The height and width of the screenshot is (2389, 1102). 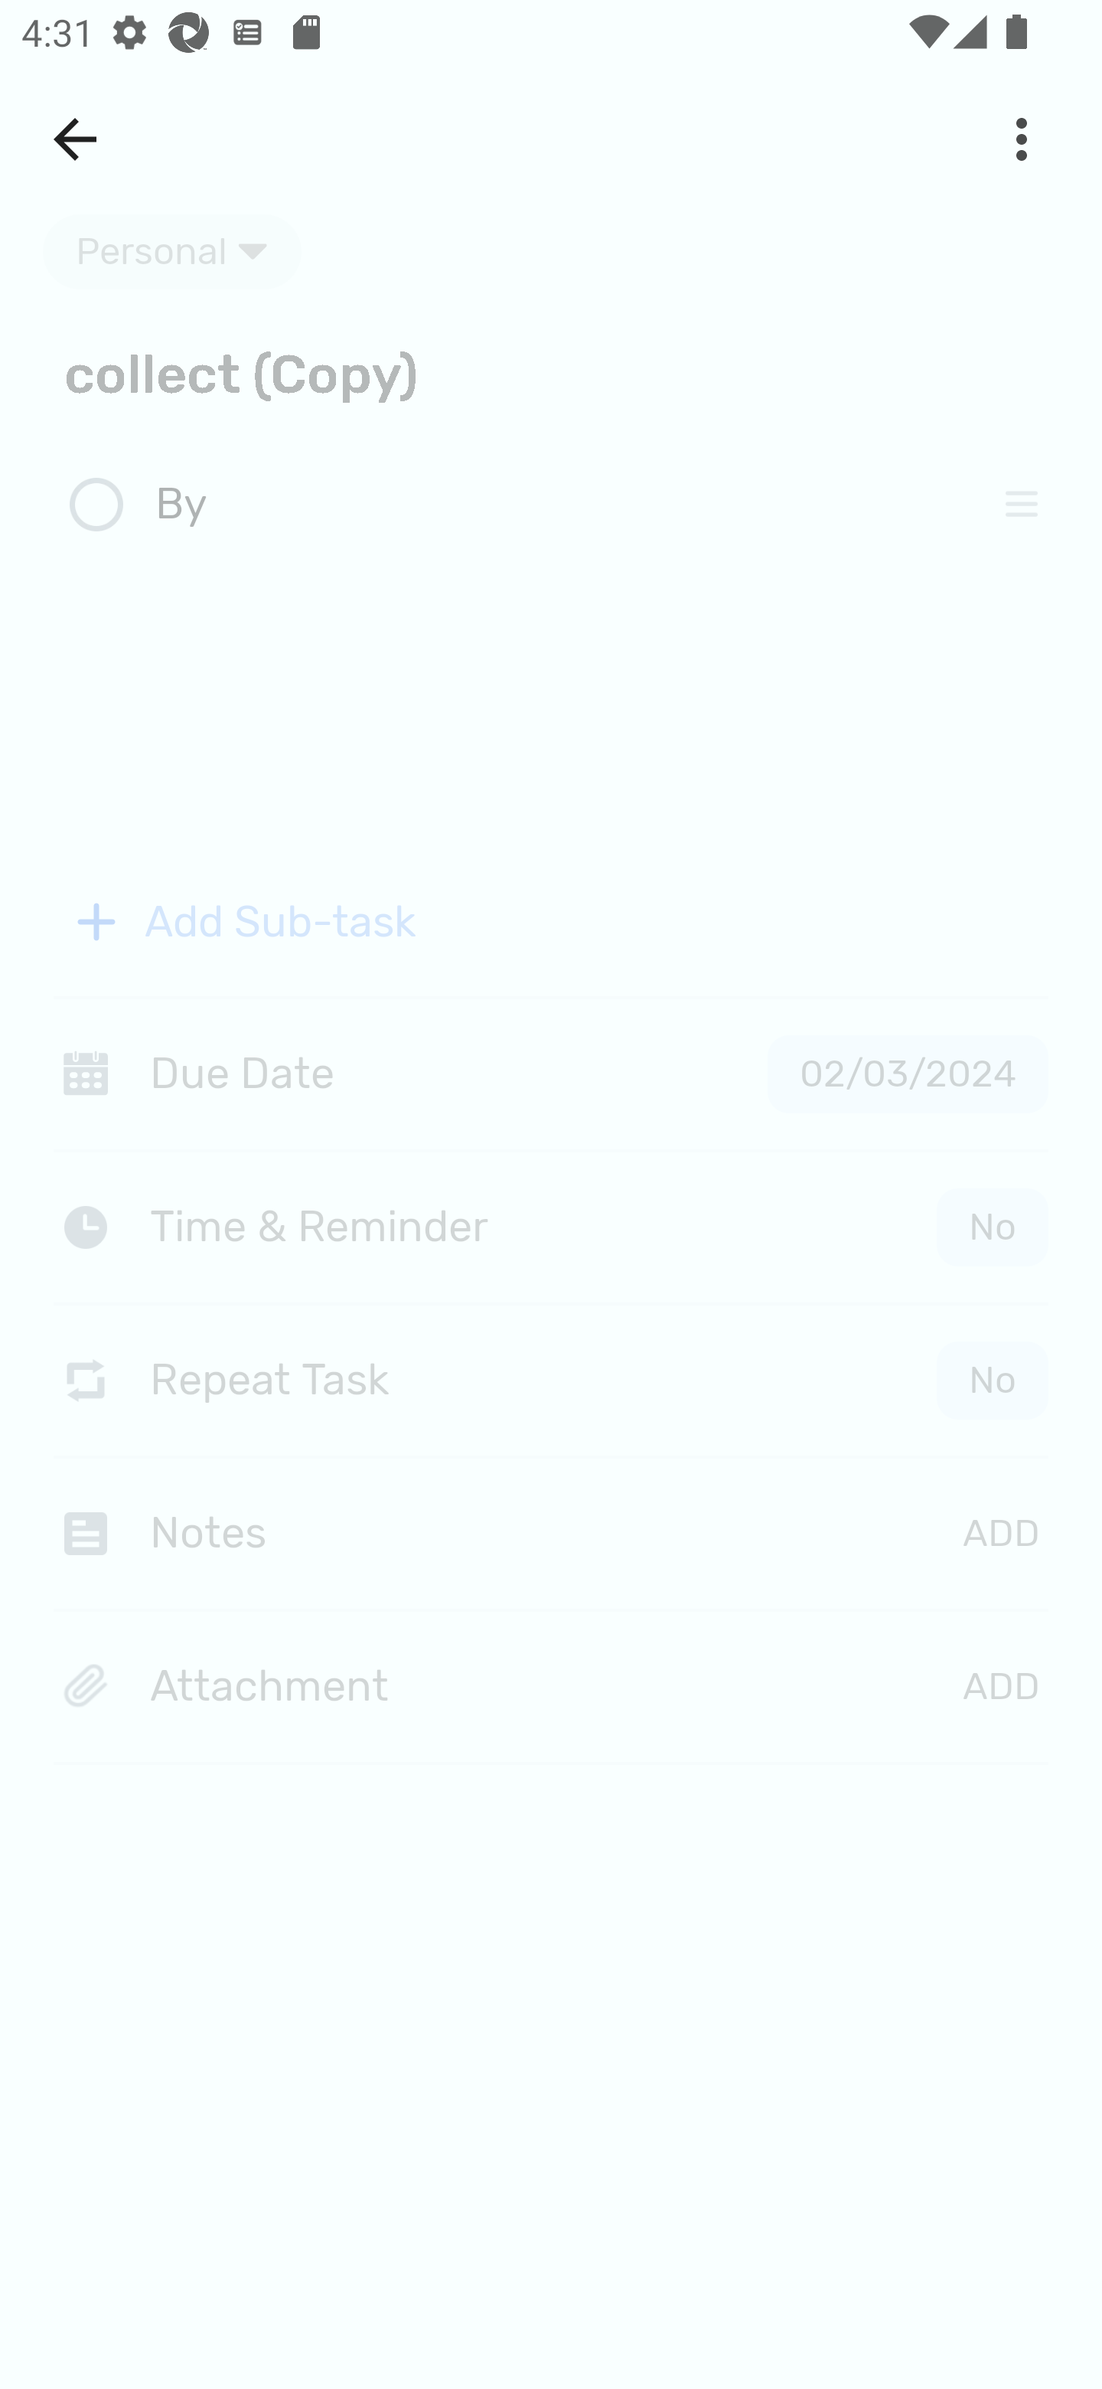 I want to click on Personal, so click(x=172, y=251).